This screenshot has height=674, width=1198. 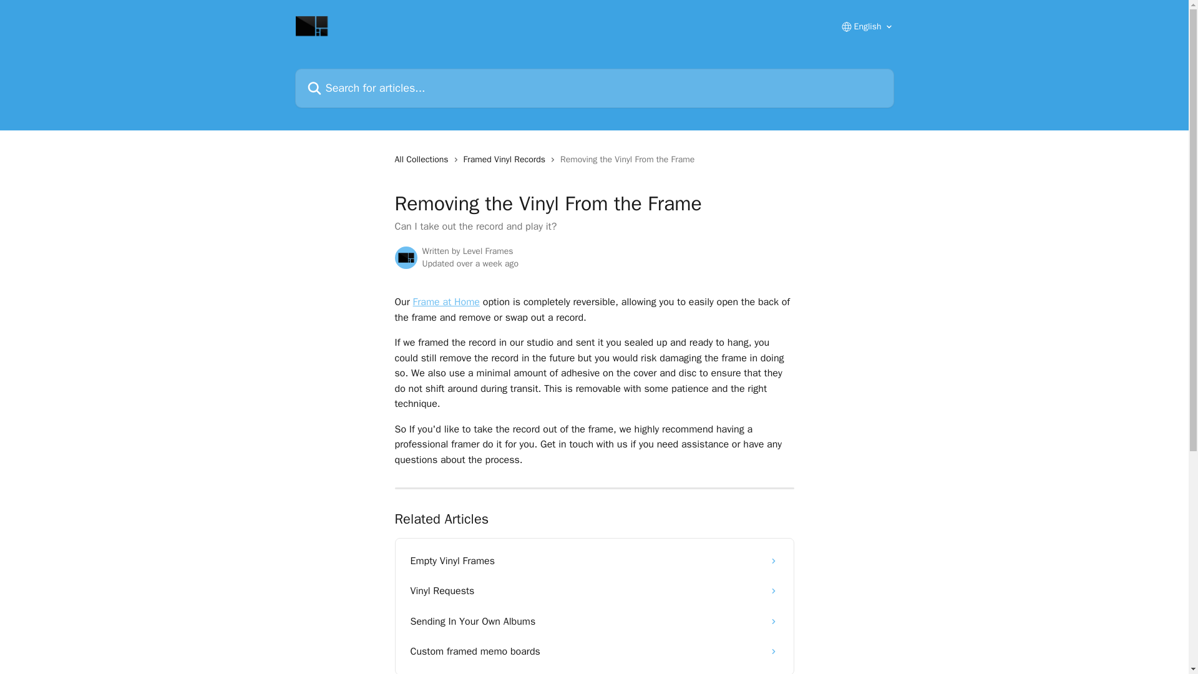 I want to click on Custom framed memo boards, so click(x=594, y=652).